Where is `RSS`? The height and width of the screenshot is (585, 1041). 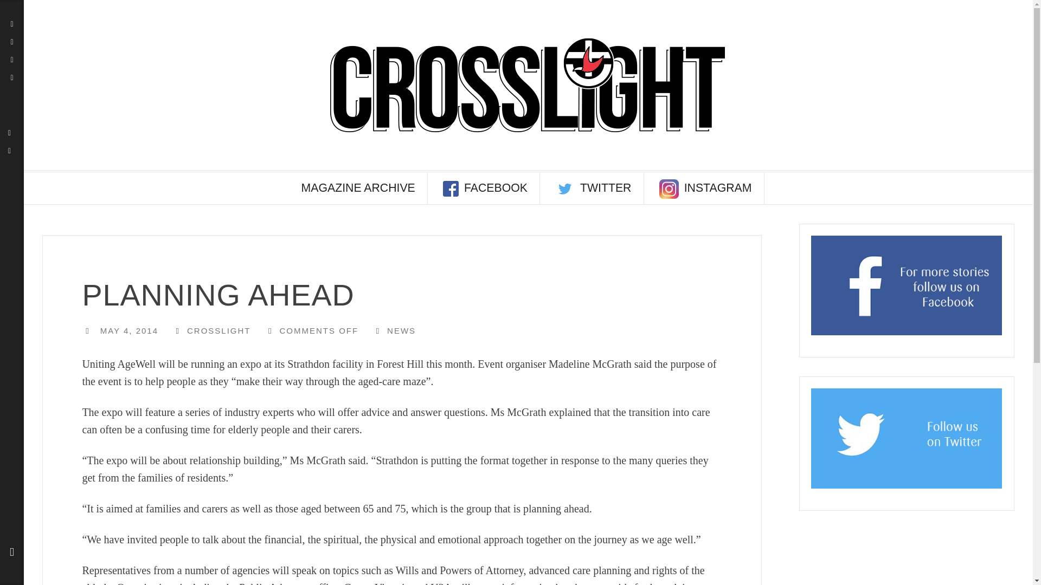
RSS is located at coordinates (12, 60).